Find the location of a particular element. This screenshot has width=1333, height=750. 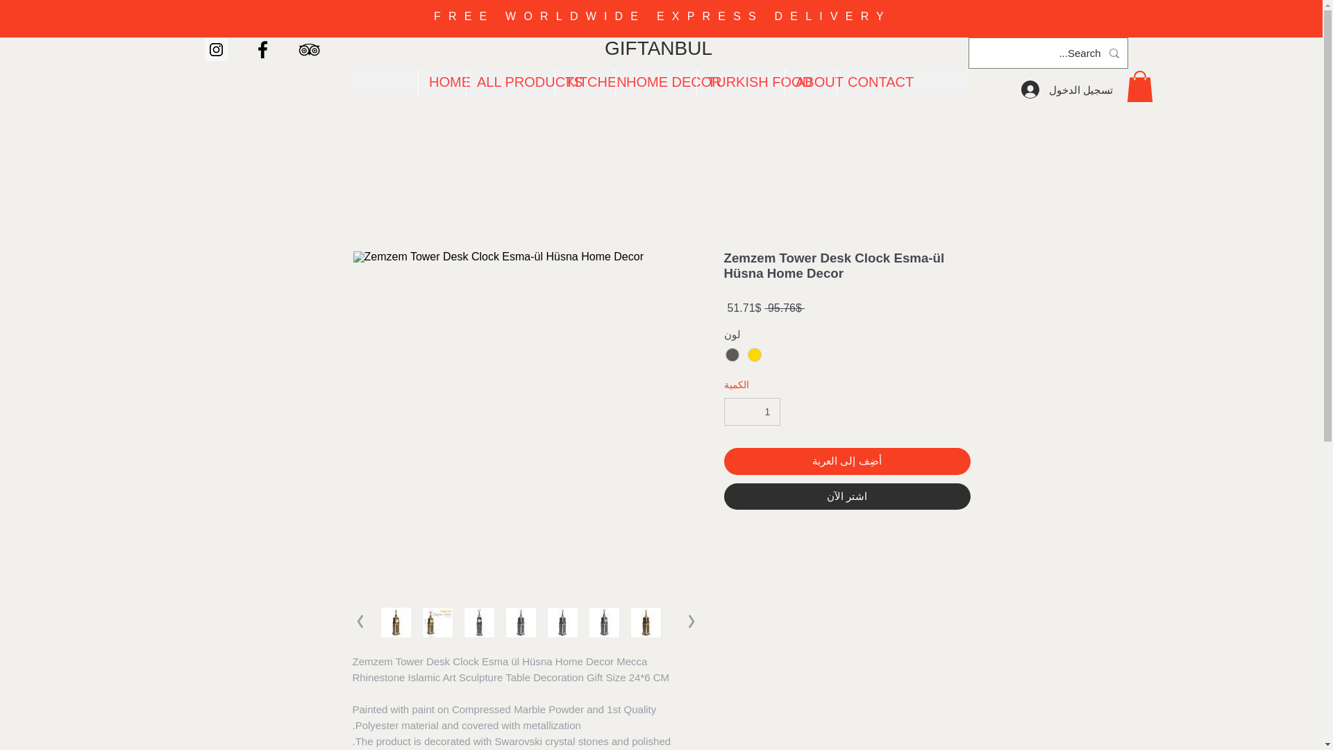

TURKISH FOOD is located at coordinates (740, 82).